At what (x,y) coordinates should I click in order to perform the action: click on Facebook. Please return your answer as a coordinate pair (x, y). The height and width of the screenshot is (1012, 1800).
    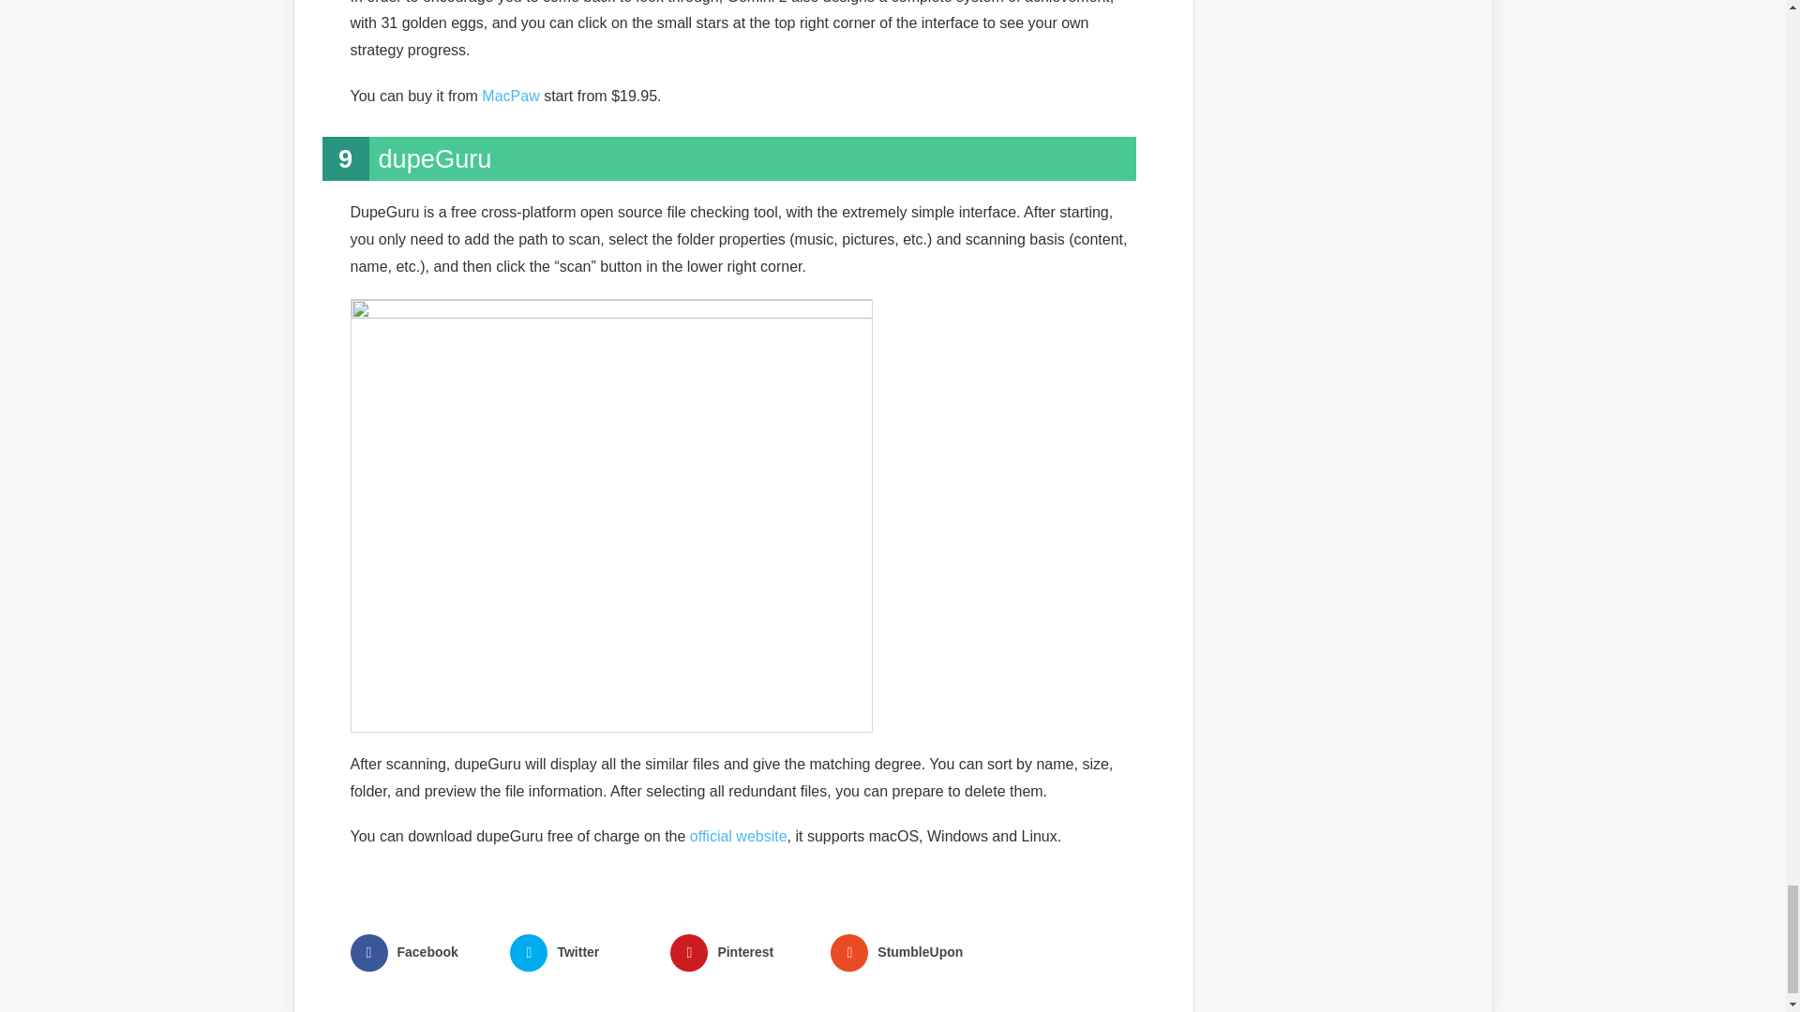
    Looking at the image, I should click on (423, 952).